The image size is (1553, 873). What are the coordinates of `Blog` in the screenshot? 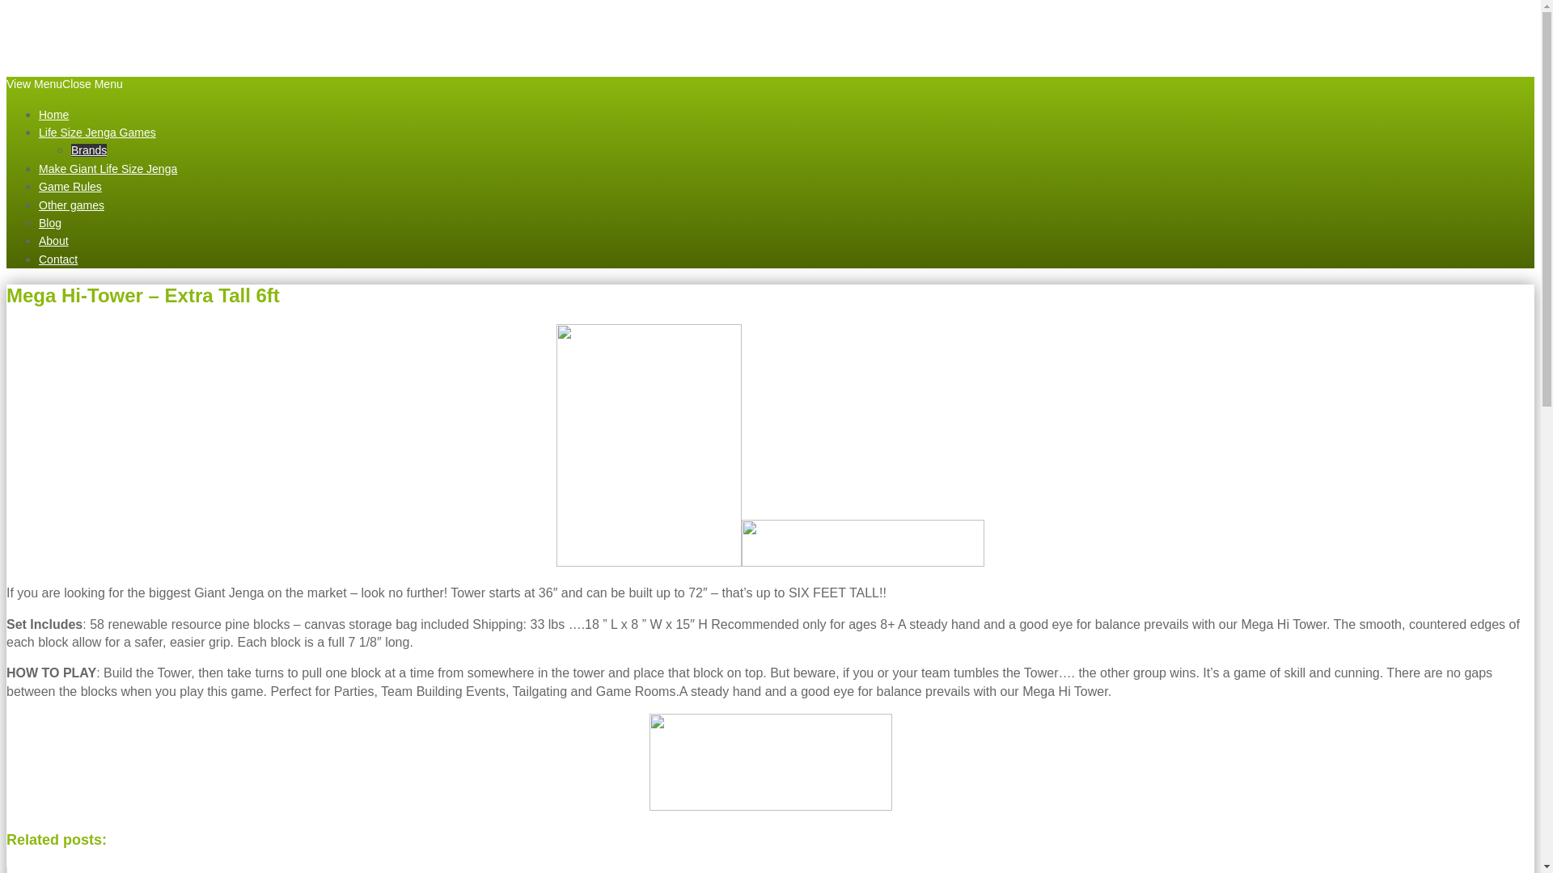 It's located at (50, 223).